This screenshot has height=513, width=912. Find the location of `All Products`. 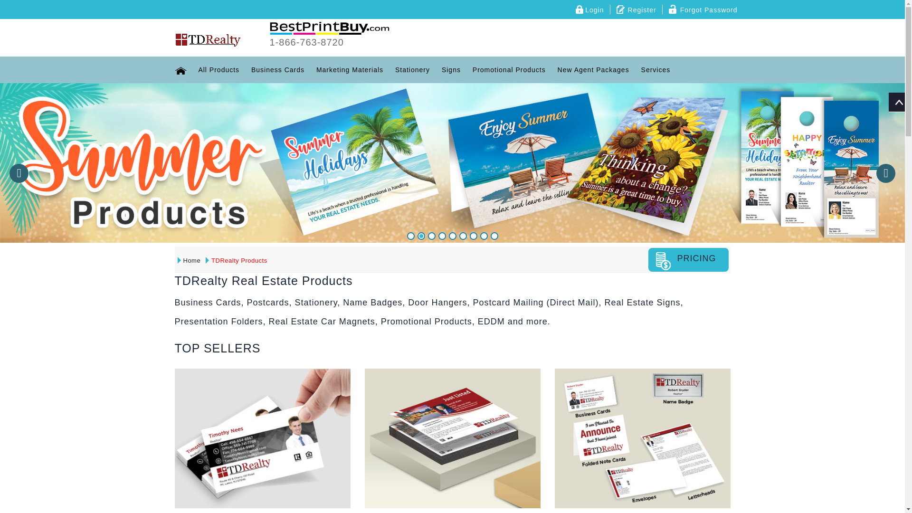

All Products is located at coordinates (218, 69).